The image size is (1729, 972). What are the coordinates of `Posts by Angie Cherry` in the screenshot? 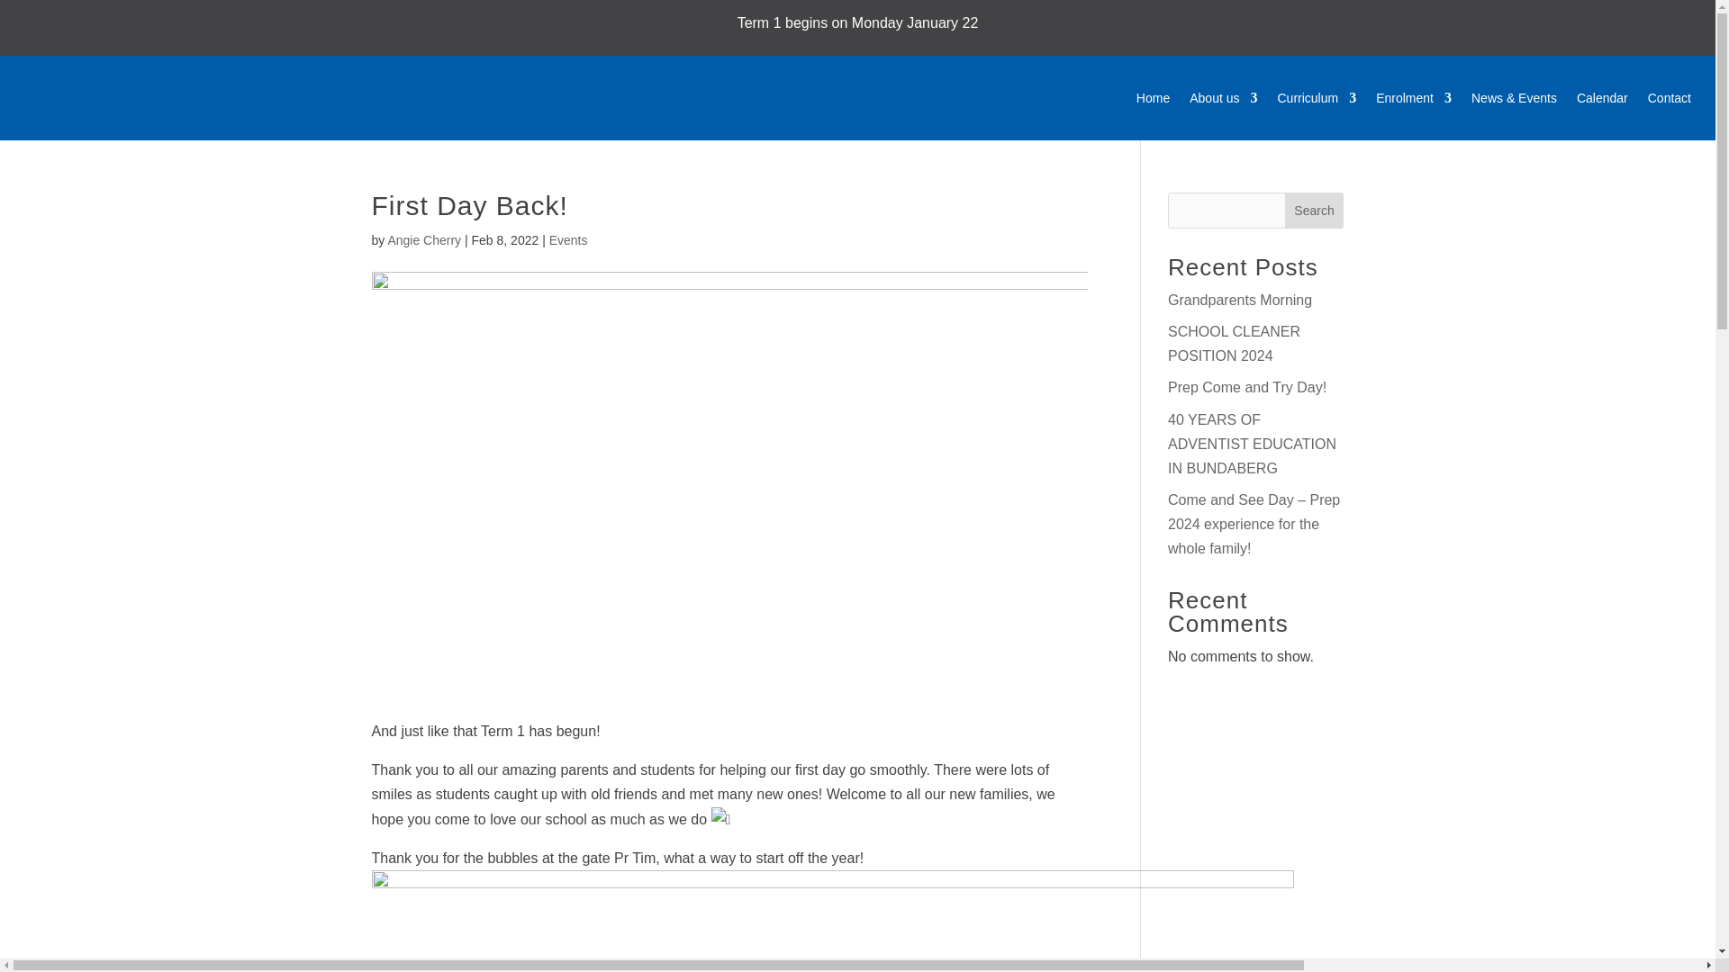 It's located at (424, 240).